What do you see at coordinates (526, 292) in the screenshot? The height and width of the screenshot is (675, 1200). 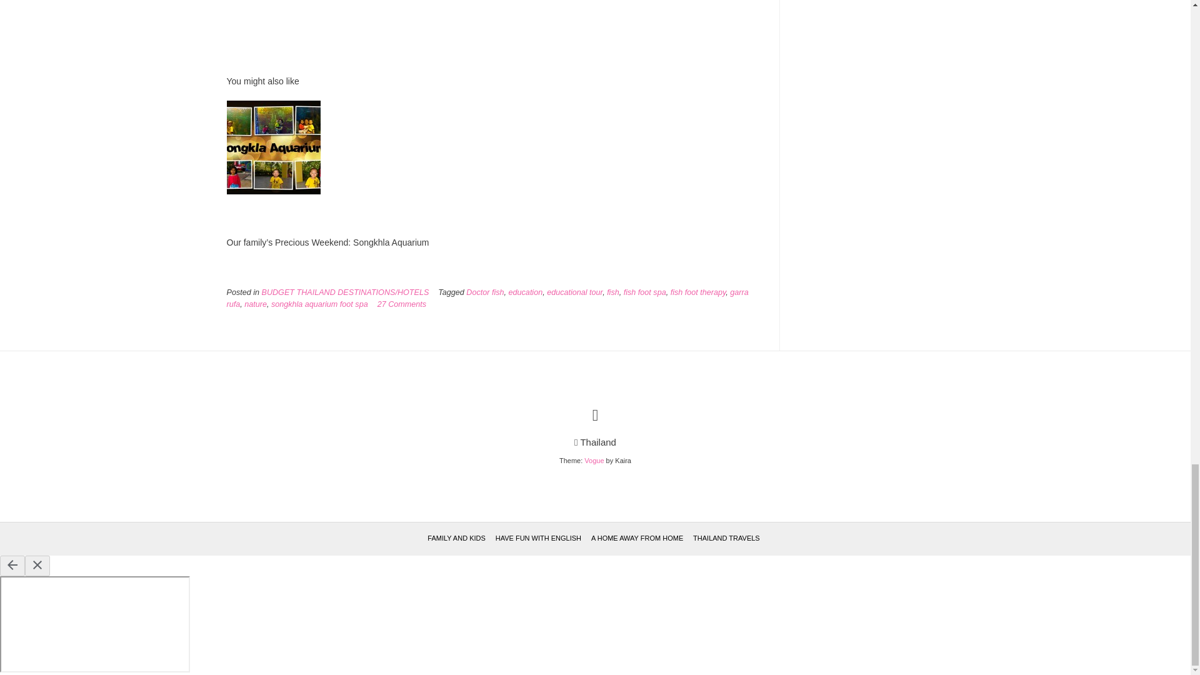 I see `education` at bounding box center [526, 292].